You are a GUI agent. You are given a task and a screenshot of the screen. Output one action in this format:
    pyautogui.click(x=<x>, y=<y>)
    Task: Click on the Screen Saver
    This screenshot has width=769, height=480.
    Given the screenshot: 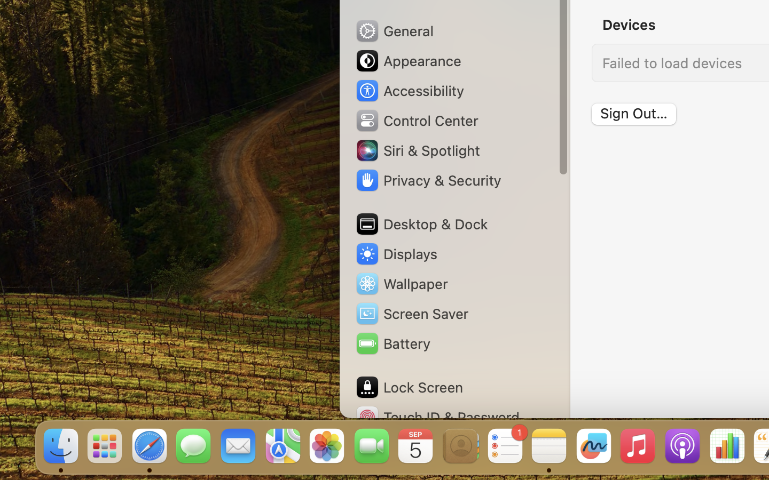 What is the action you would take?
    pyautogui.click(x=412, y=314)
    